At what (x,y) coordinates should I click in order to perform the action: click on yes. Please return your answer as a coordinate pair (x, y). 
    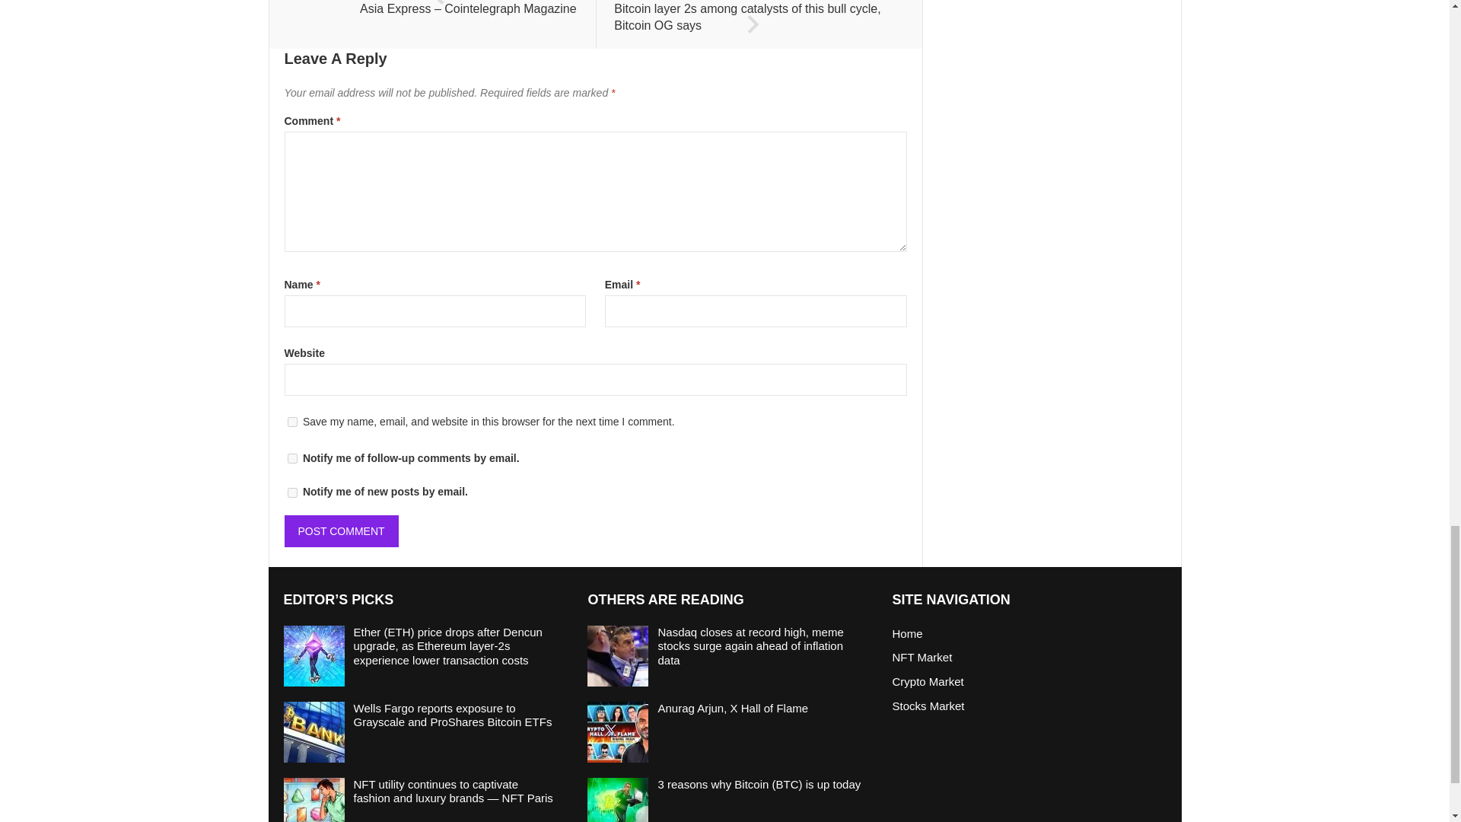
    Looking at the image, I should click on (292, 422).